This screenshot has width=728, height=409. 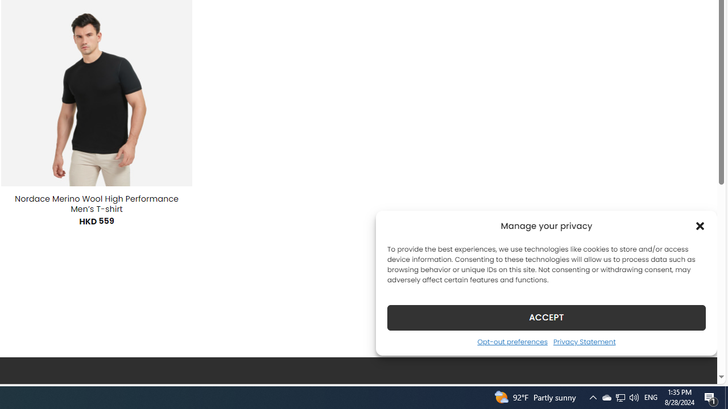 What do you see at coordinates (584, 341) in the screenshot?
I see `Privacy Statement` at bounding box center [584, 341].